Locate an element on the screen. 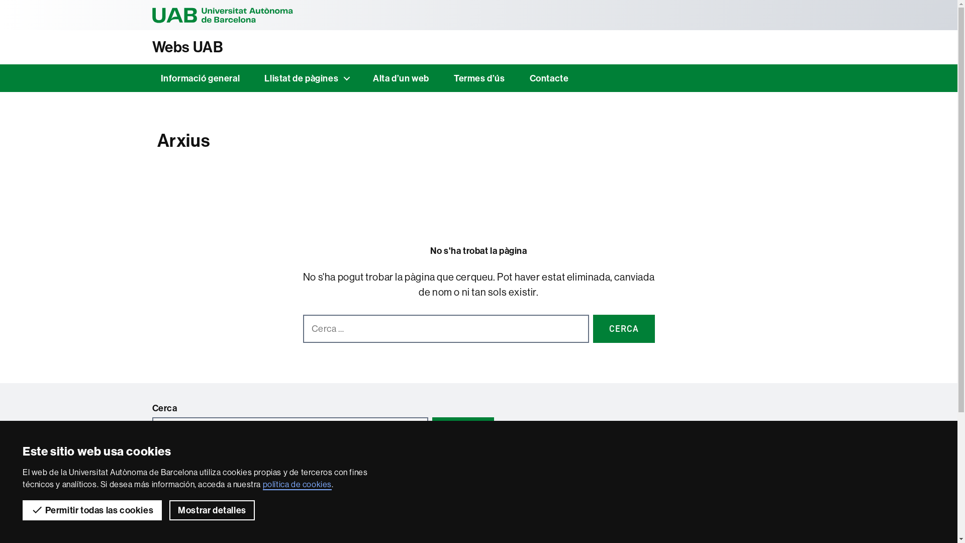 The width and height of the screenshot is (965, 543). Mostrar detalles is located at coordinates (212, 510).